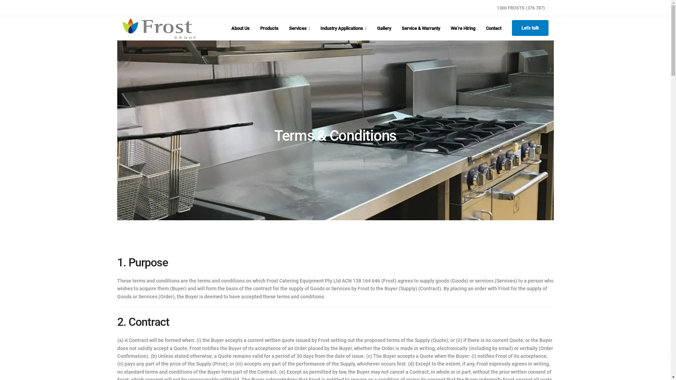 Image resolution: width=676 pixels, height=380 pixels. Describe the element at coordinates (268, 275) in the screenshot. I see `1300 FROSTS (376 787)` at that location.